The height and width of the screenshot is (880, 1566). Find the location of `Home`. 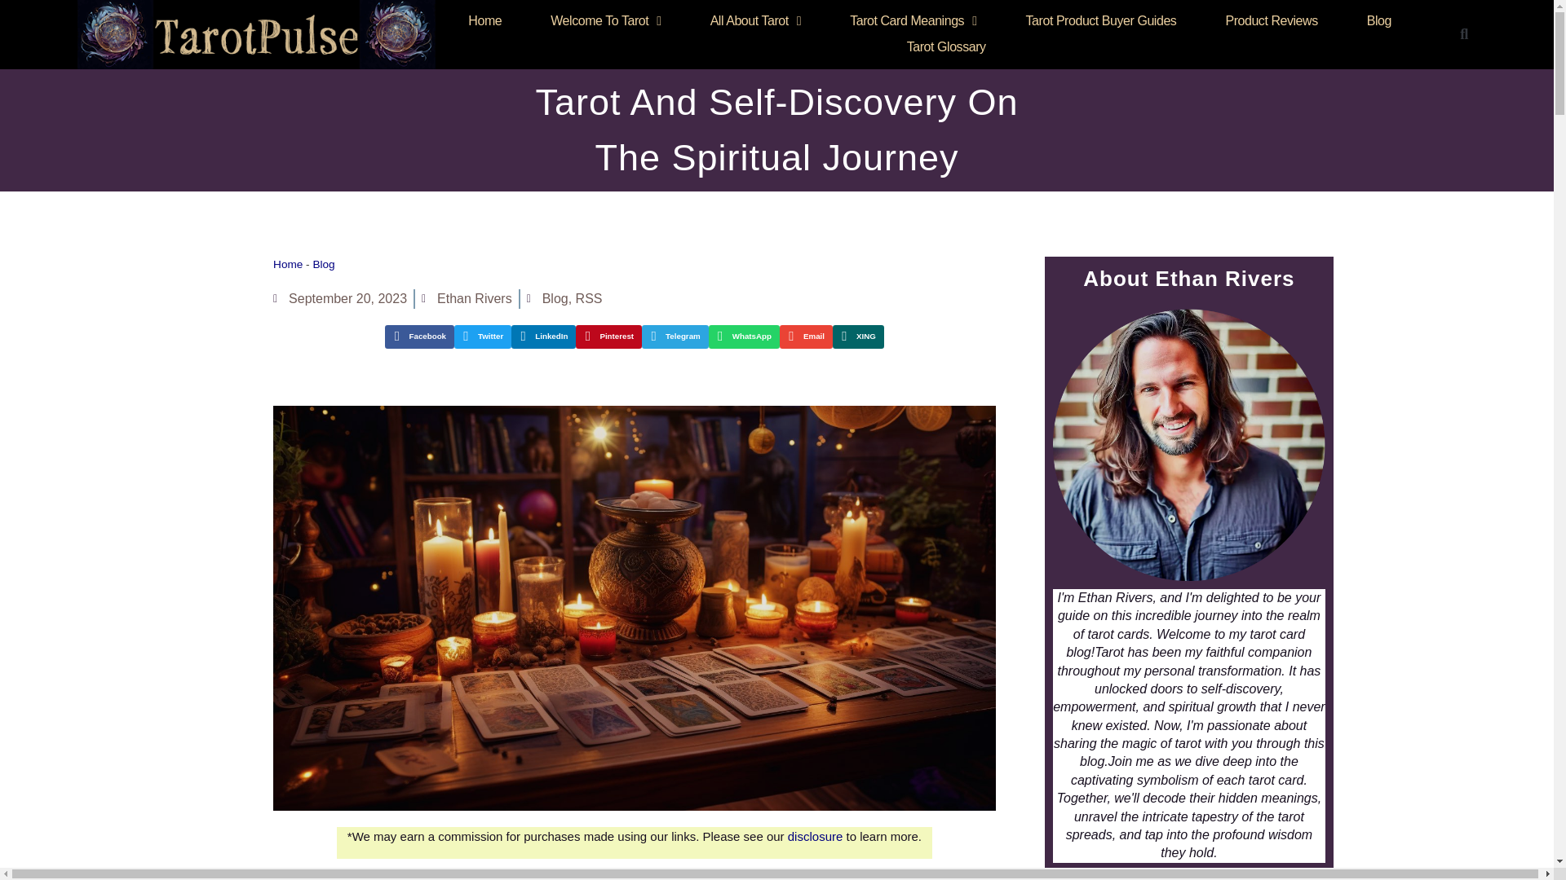

Home is located at coordinates (484, 21).